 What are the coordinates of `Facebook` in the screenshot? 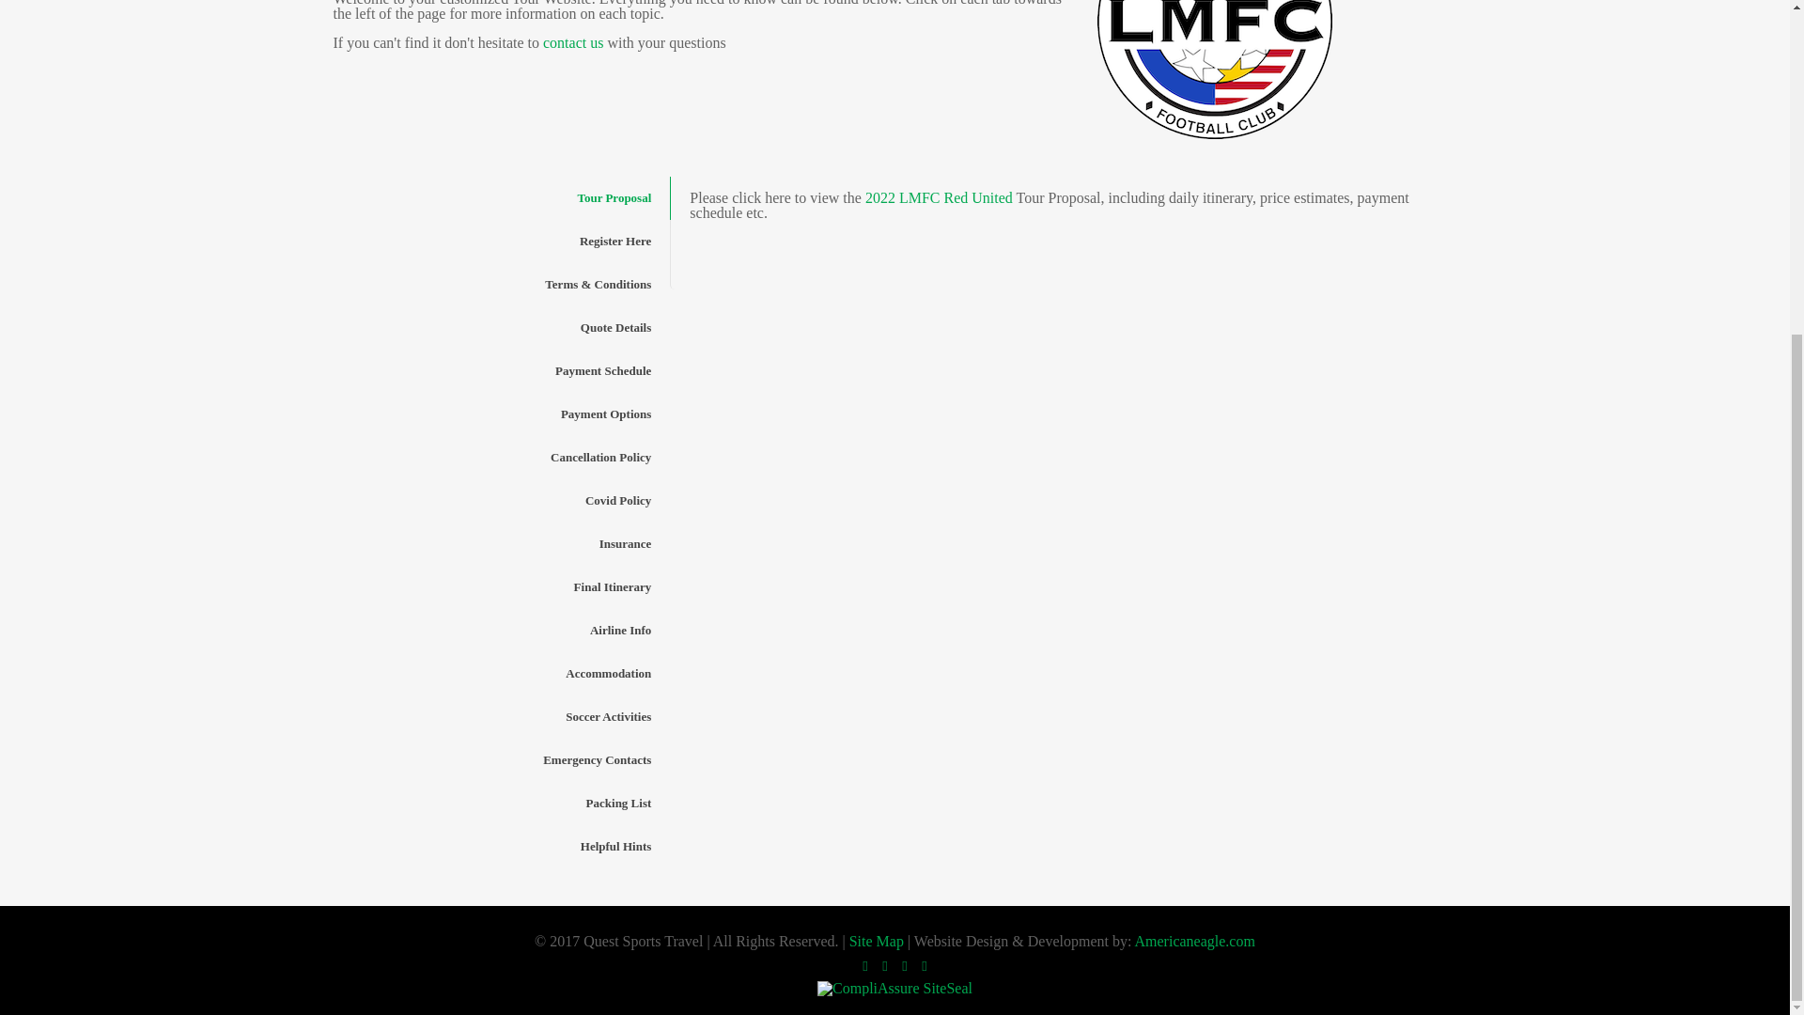 It's located at (865, 965).